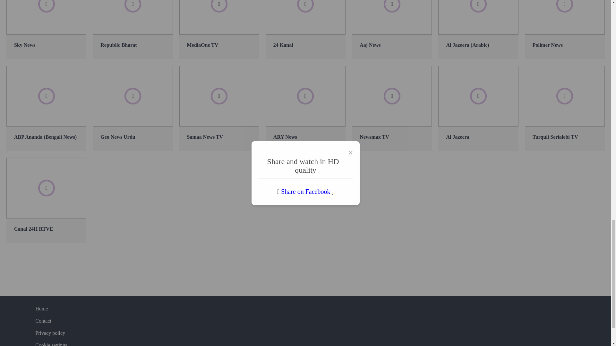 The height and width of the screenshot is (346, 616). What do you see at coordinates (219, 108) in the screenshot?
I see `Samaa News TV` at bounding box center [219, 108].